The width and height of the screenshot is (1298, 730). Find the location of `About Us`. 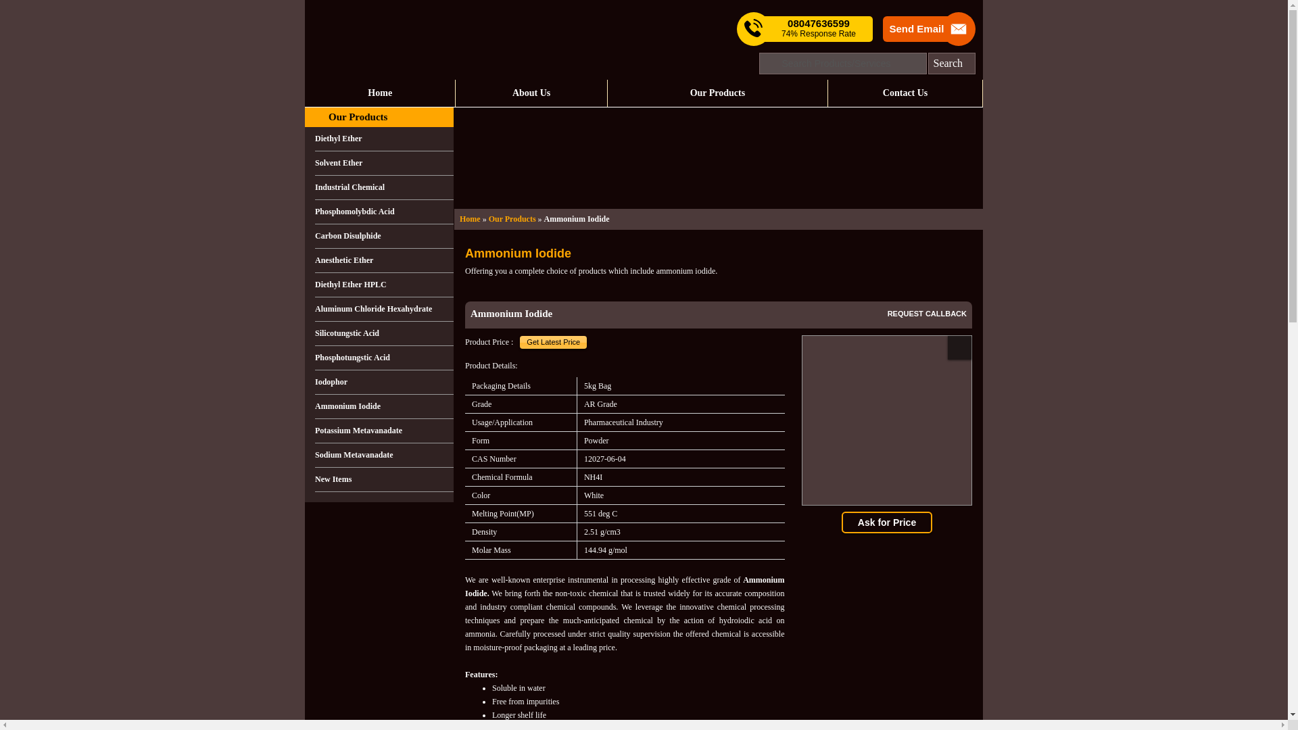

About Us is located at coordinates (530, 93).